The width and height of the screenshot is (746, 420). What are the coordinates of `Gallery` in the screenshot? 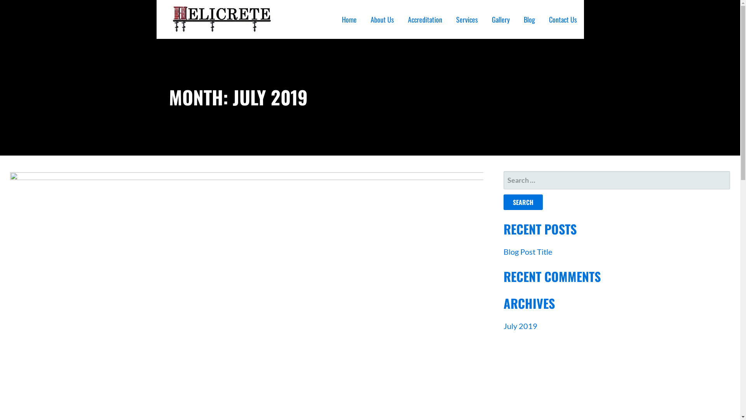 It's located at (501, 19).